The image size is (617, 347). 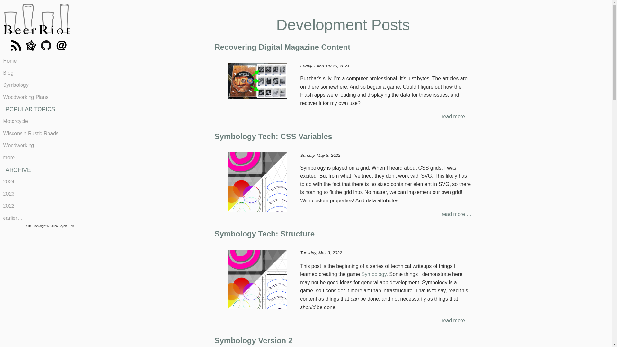 I want to click on Blog, so click(x=37, y=73).